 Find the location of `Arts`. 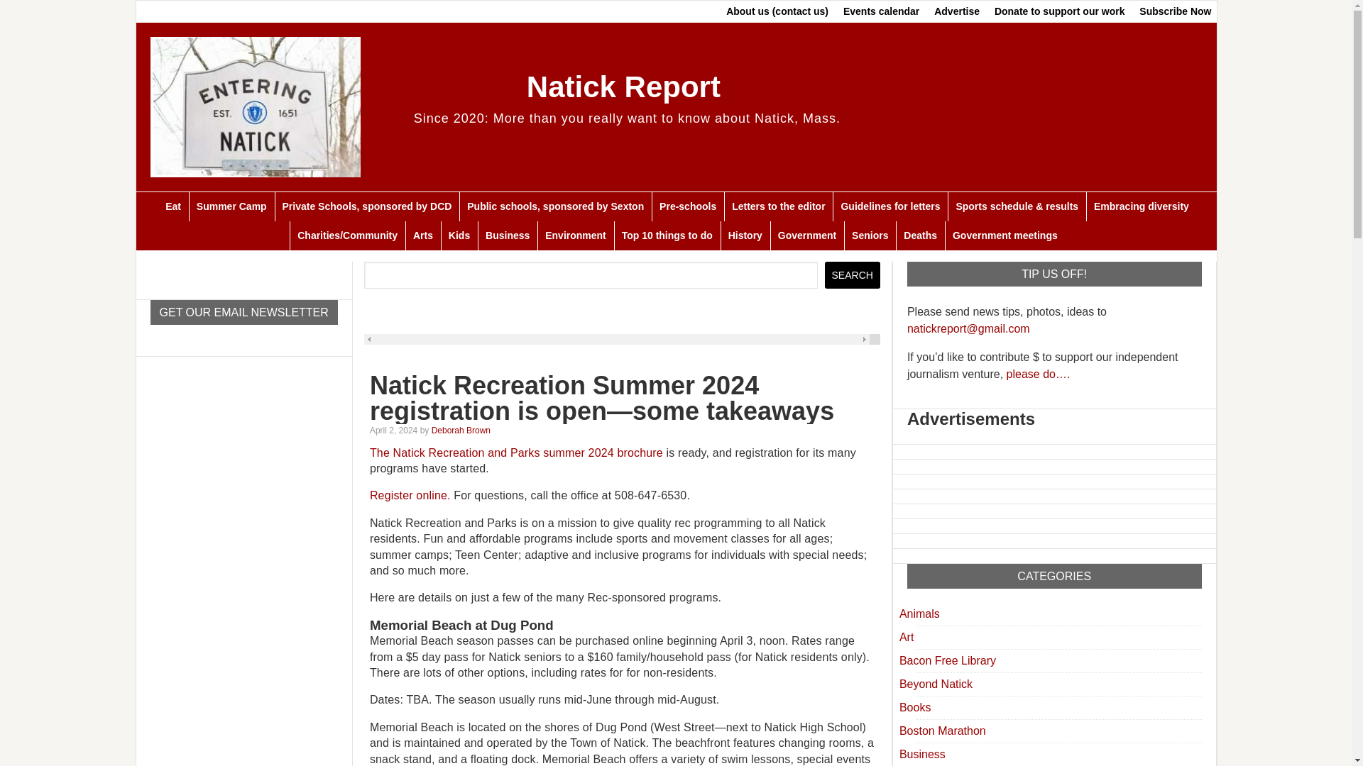

Arts is located at coordinates (422, 235).